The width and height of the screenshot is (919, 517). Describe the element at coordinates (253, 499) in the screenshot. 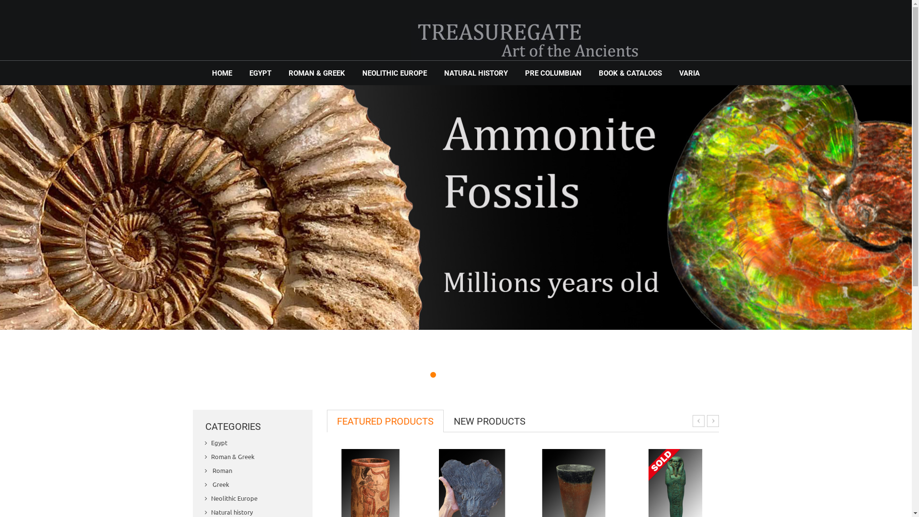

I see `Neolithic Europe` at that location.